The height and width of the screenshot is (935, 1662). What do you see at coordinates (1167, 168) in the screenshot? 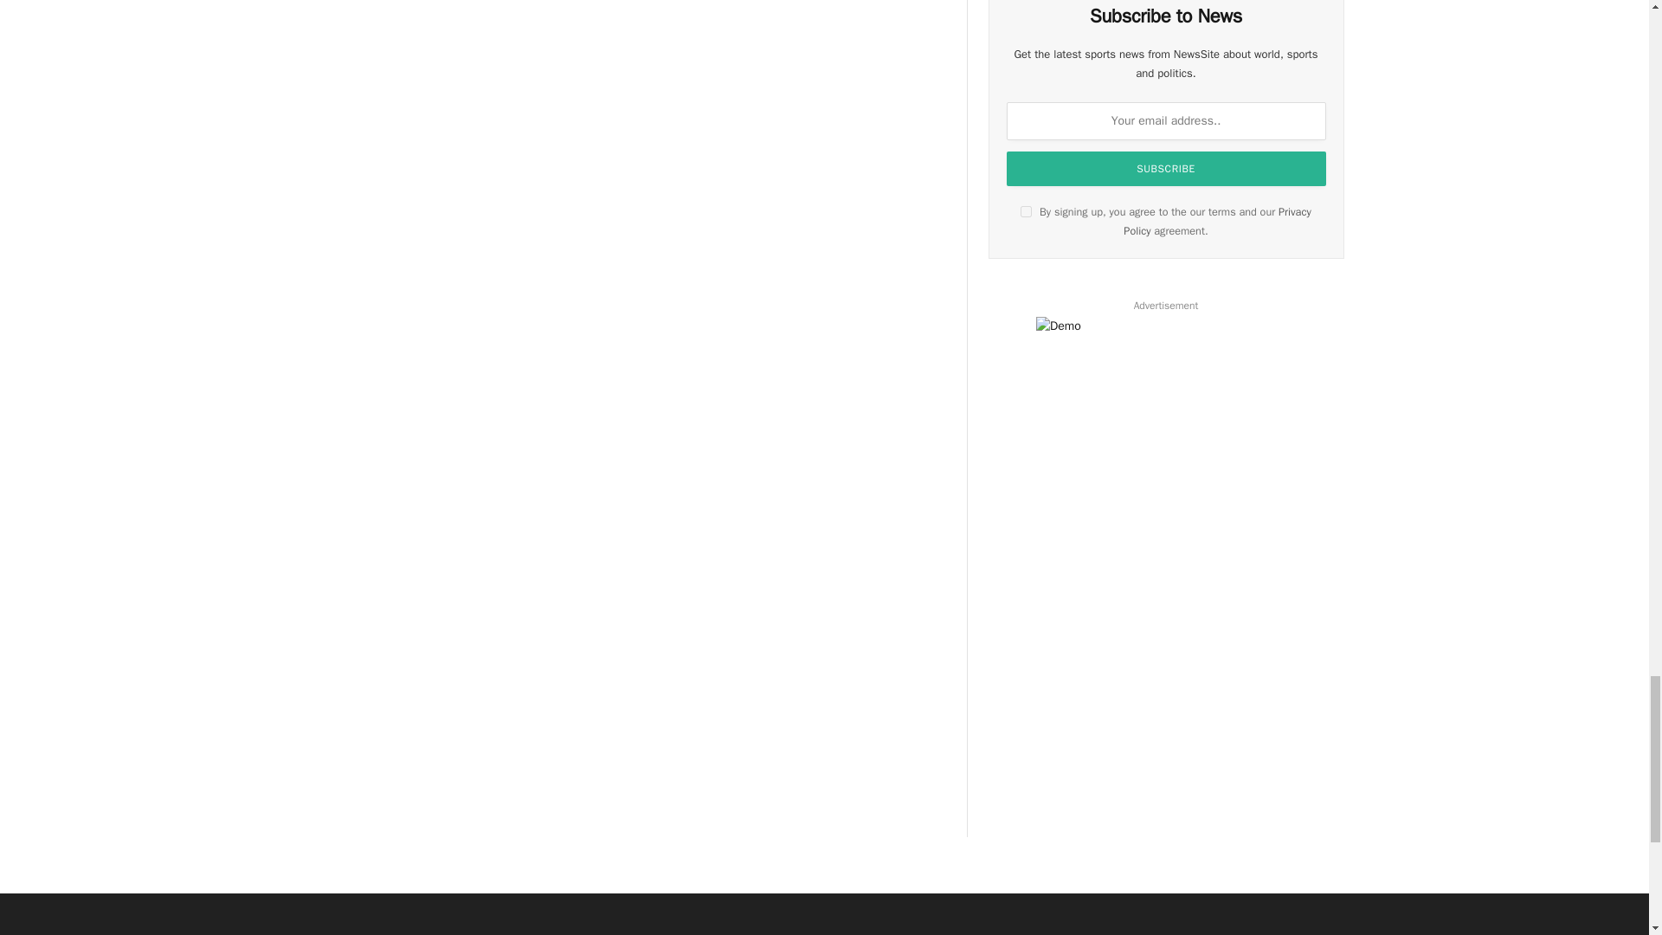
I see `Subscribe` at bounding box center [1167, 168].